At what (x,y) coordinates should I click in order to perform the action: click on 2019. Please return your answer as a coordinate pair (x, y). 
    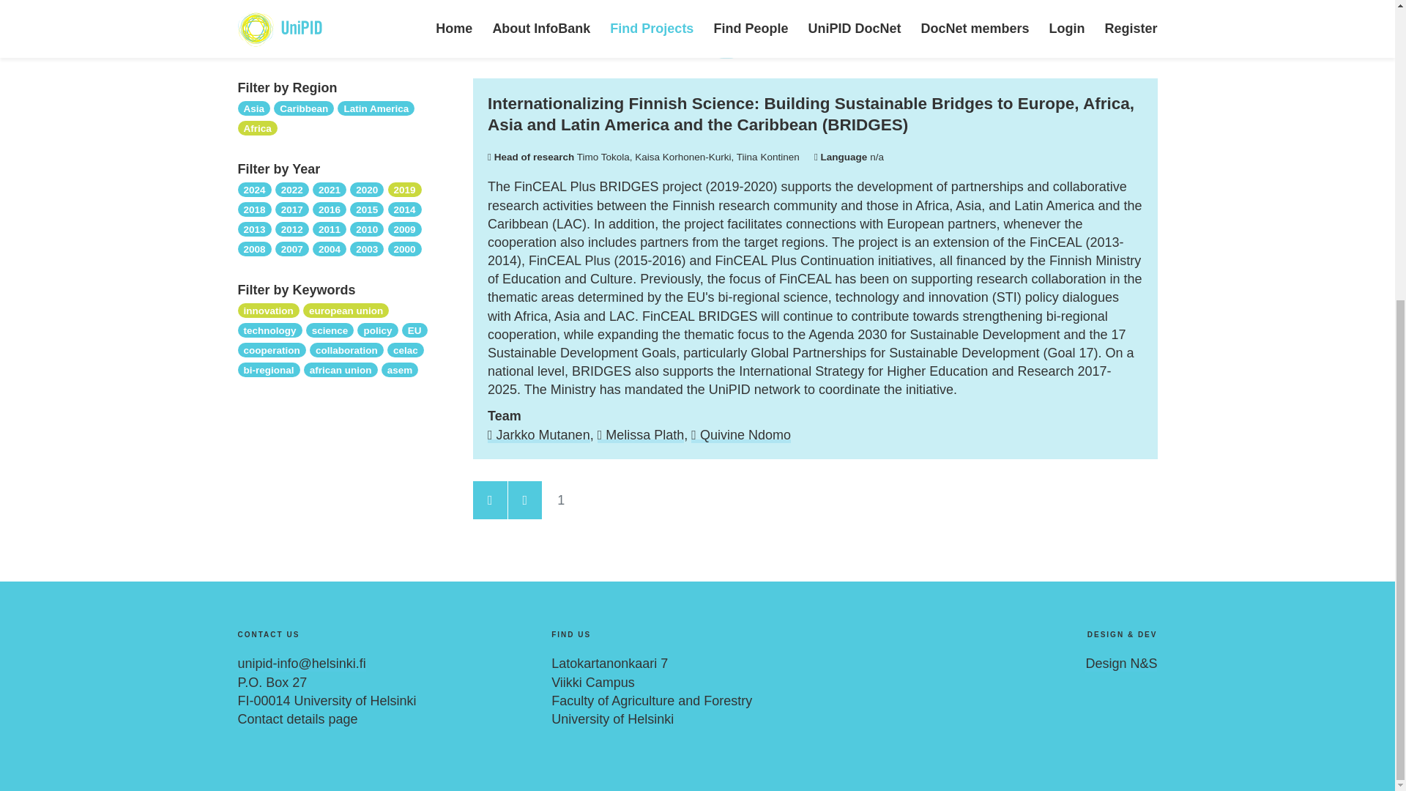
    Looking at the image, I should click on (404, 189).